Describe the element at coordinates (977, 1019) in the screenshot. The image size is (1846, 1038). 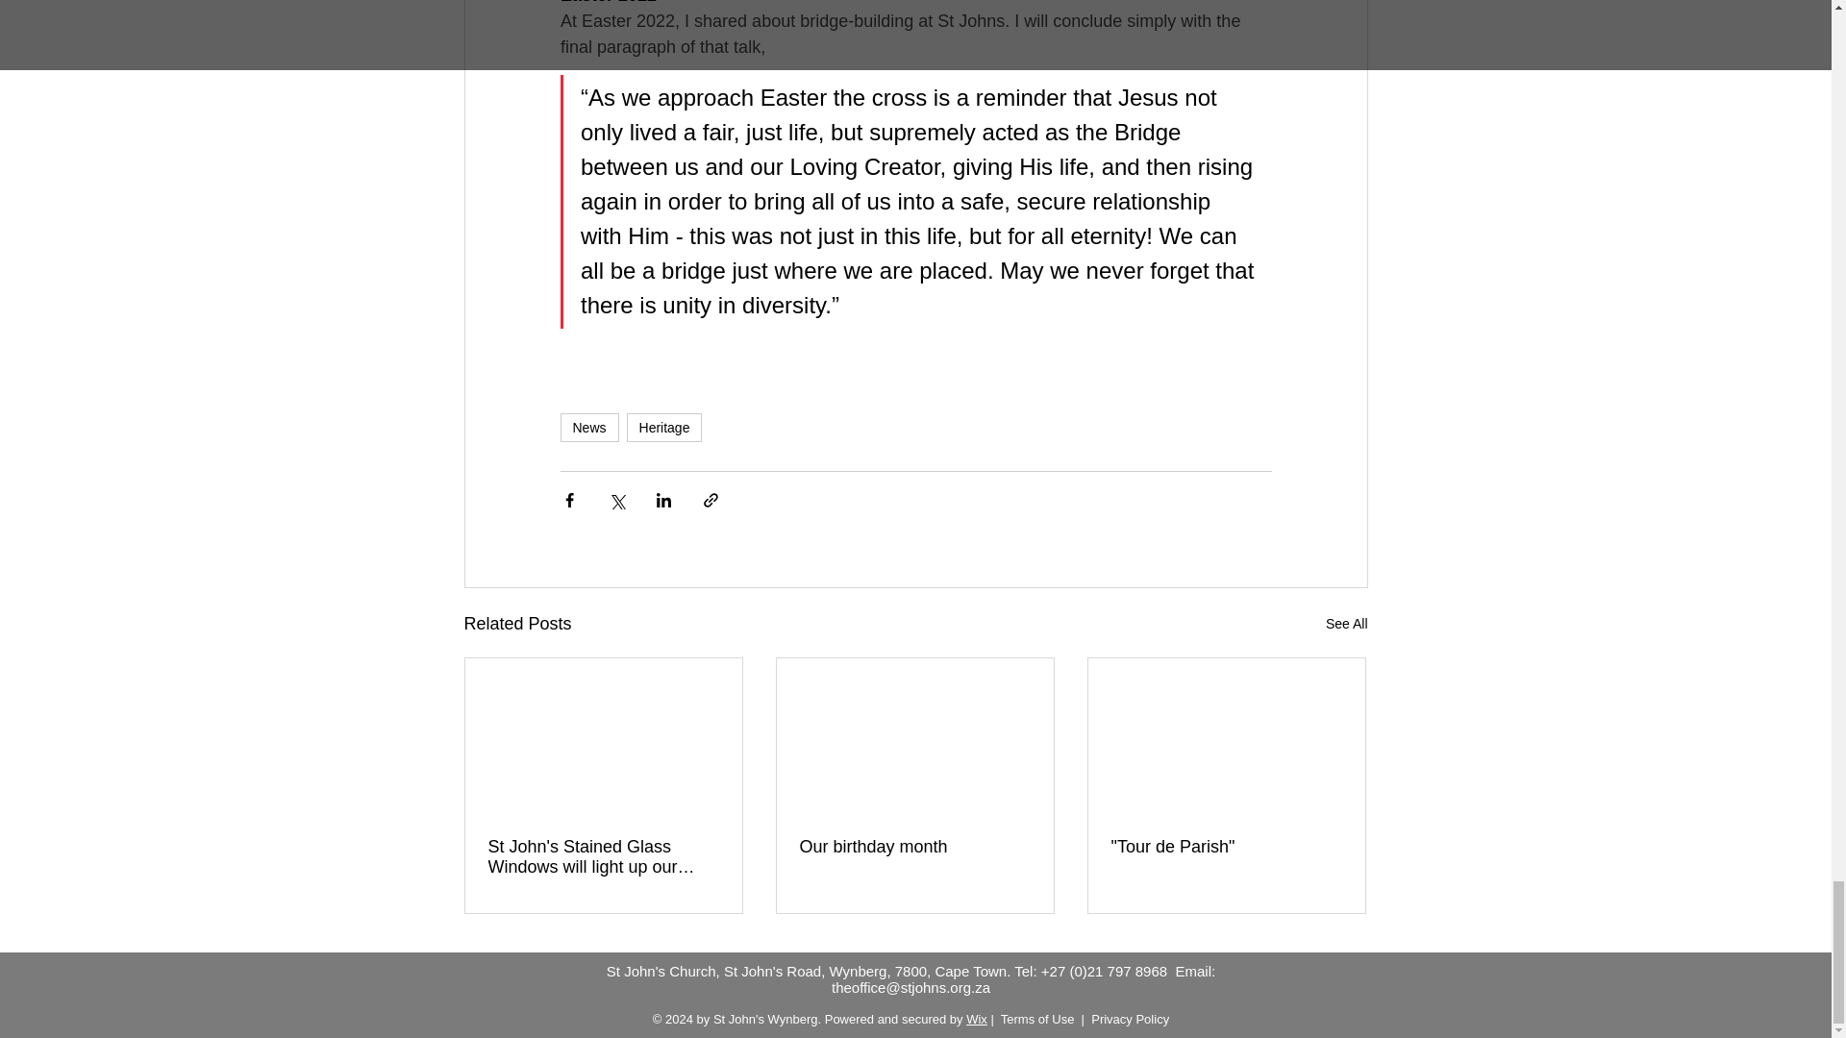
I see `Wix` at that location.